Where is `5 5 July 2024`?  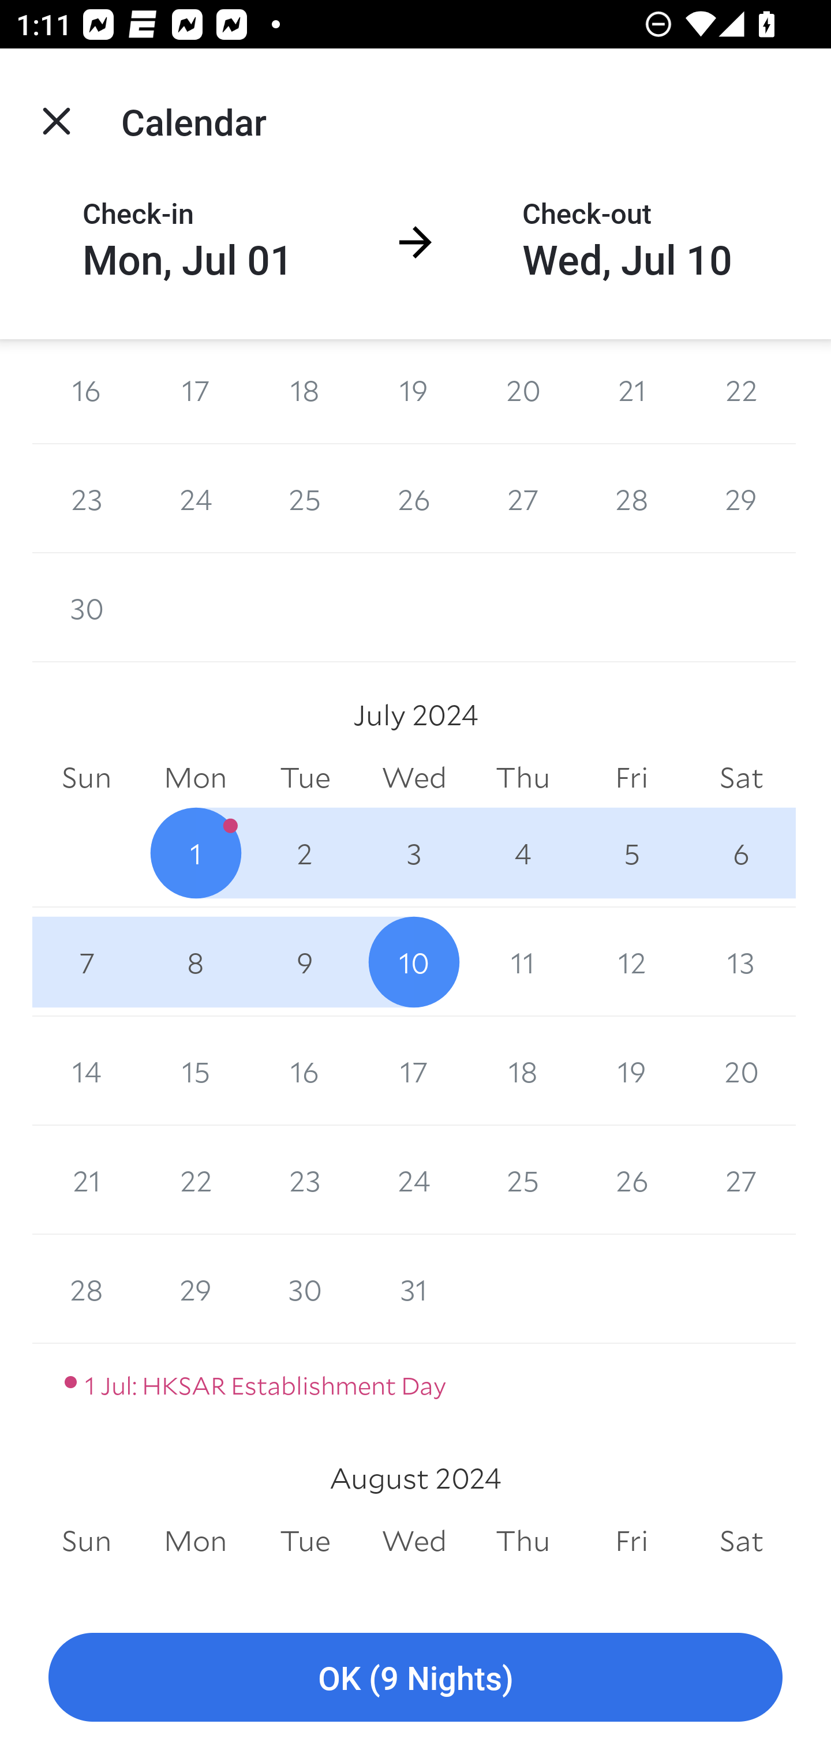
5 5 July 2024 is located at coordinates (631, 852).